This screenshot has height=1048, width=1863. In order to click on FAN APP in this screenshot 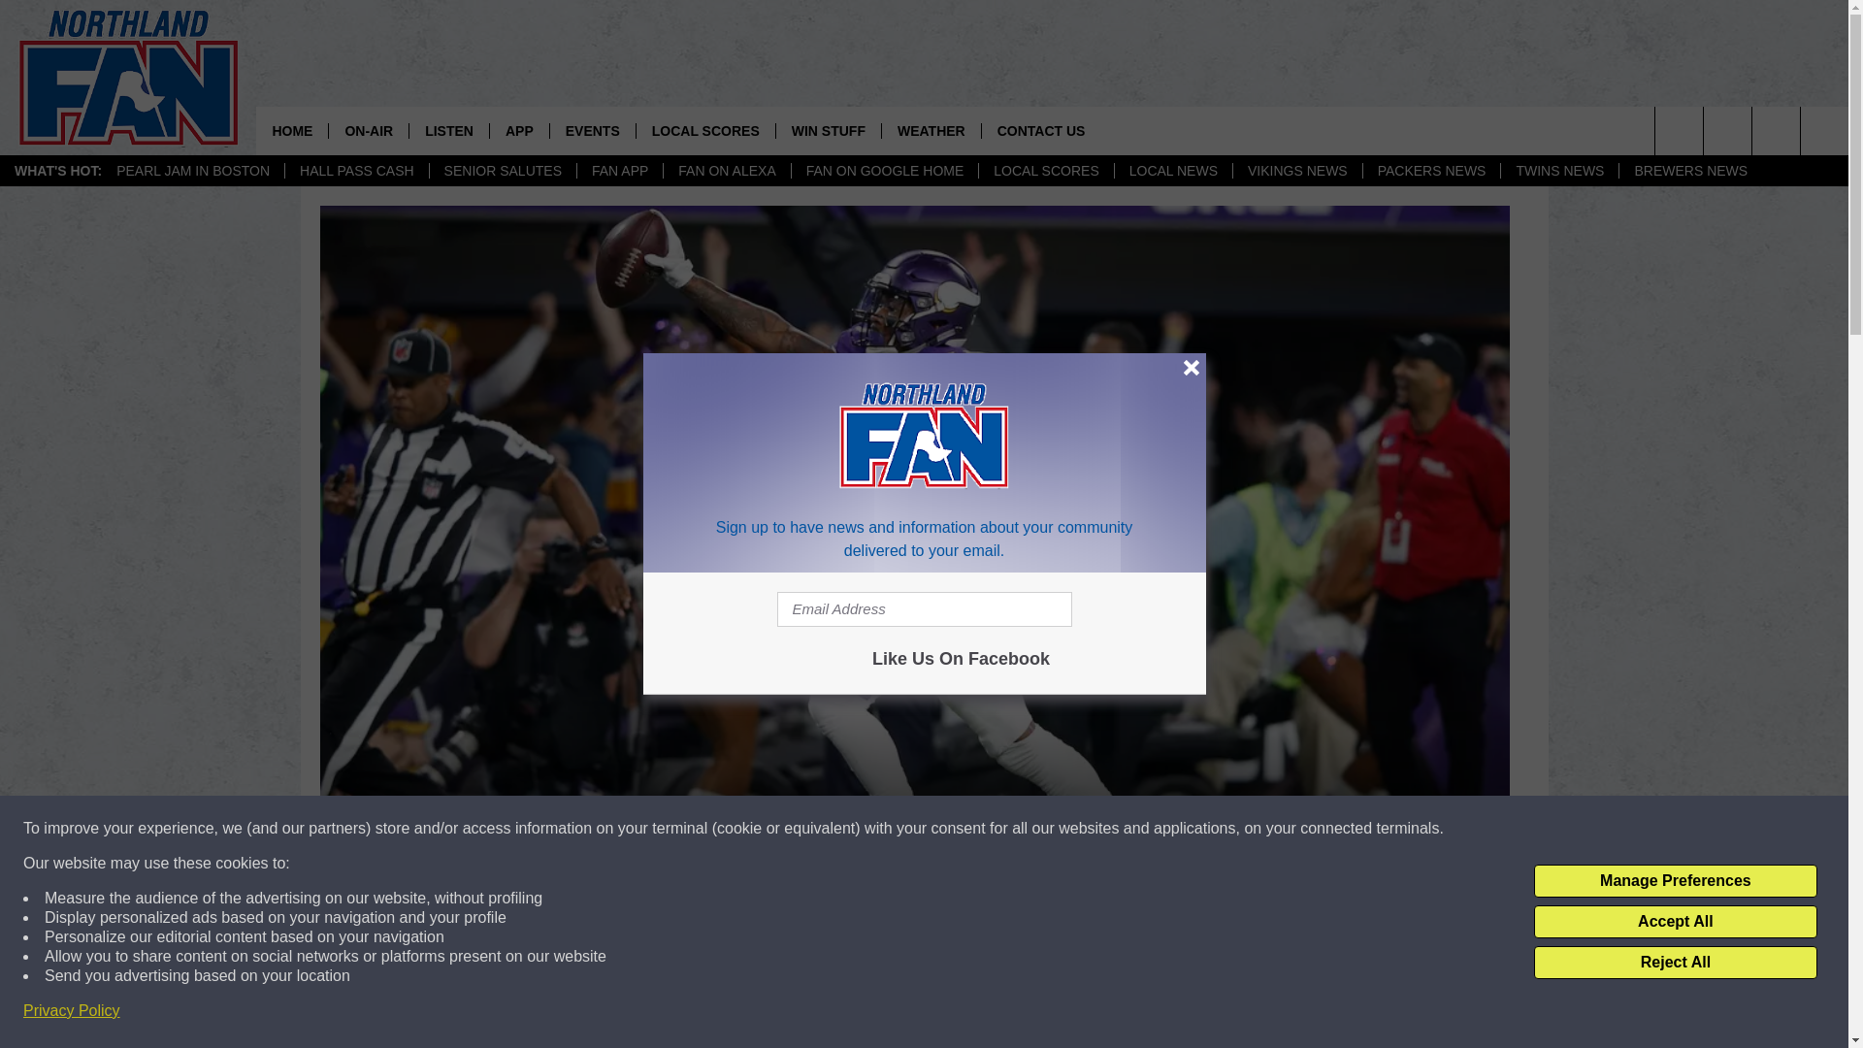, I will do `click(619, 171)`.